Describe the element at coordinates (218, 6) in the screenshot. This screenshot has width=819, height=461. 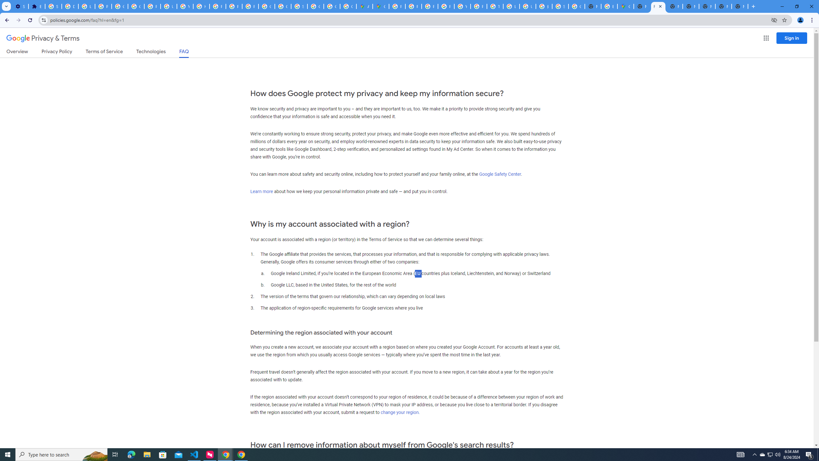
I see `Privacy Help Center - Policies Help` at that location.